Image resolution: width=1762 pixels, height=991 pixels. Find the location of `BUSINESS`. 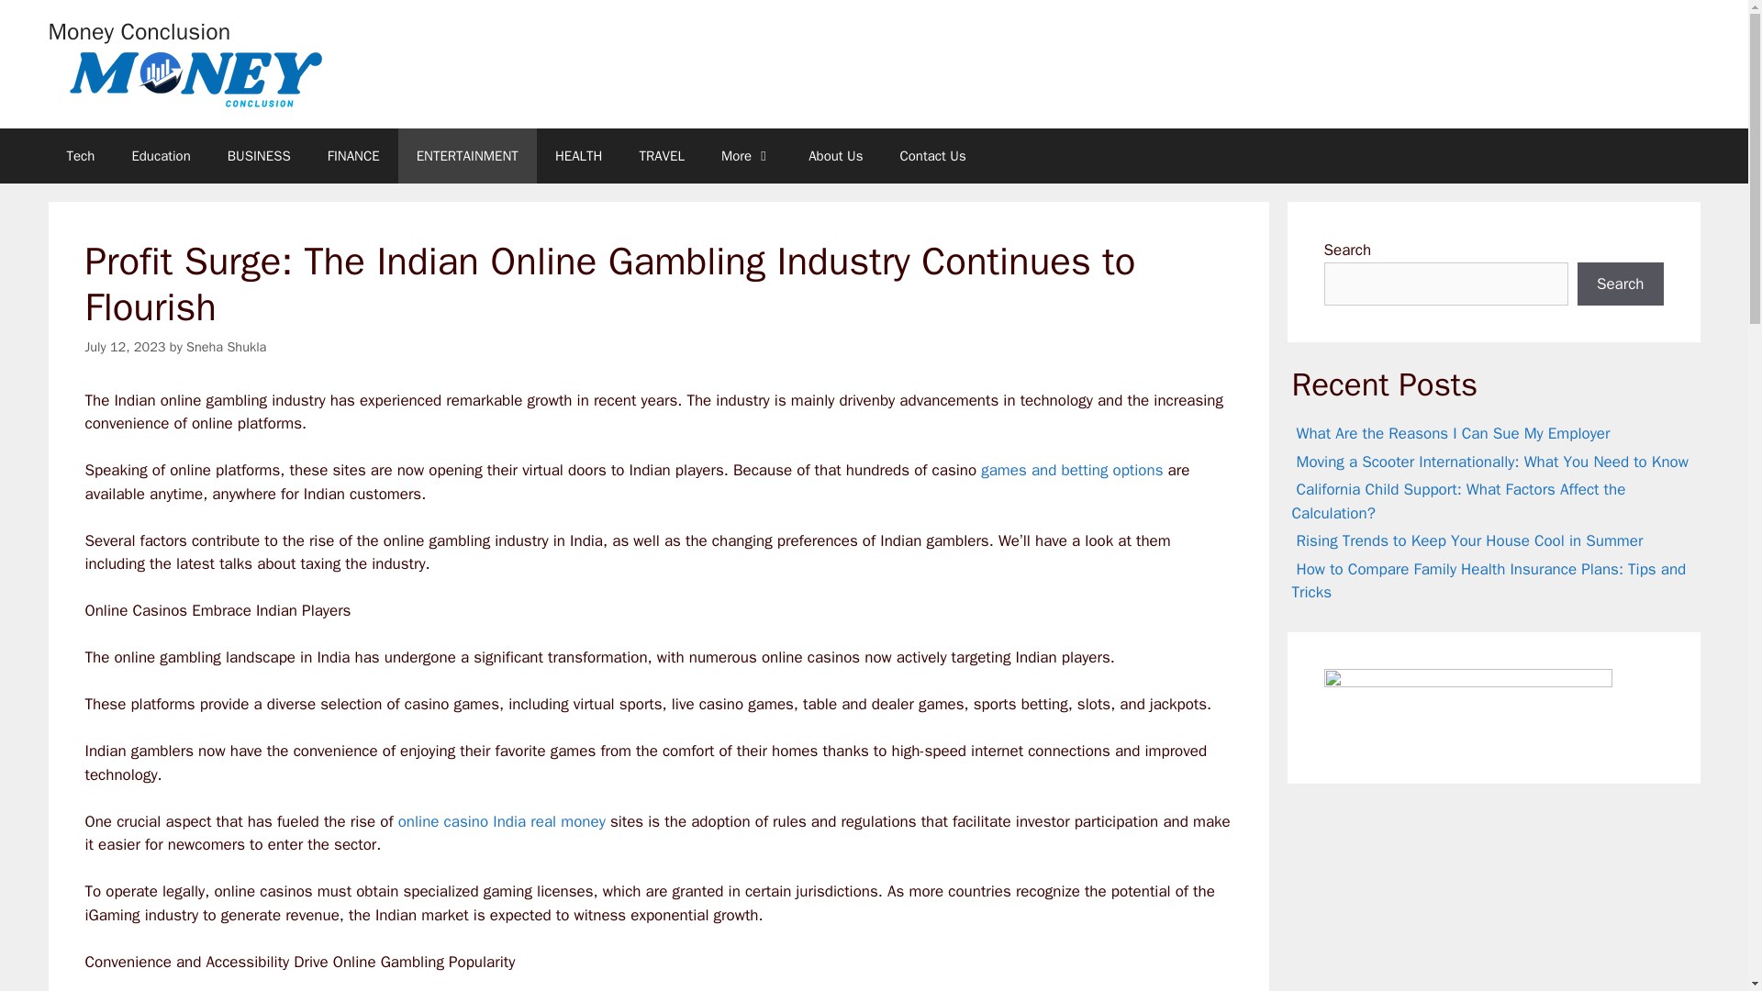

BUSINESS is located at coordinates (259, 156).